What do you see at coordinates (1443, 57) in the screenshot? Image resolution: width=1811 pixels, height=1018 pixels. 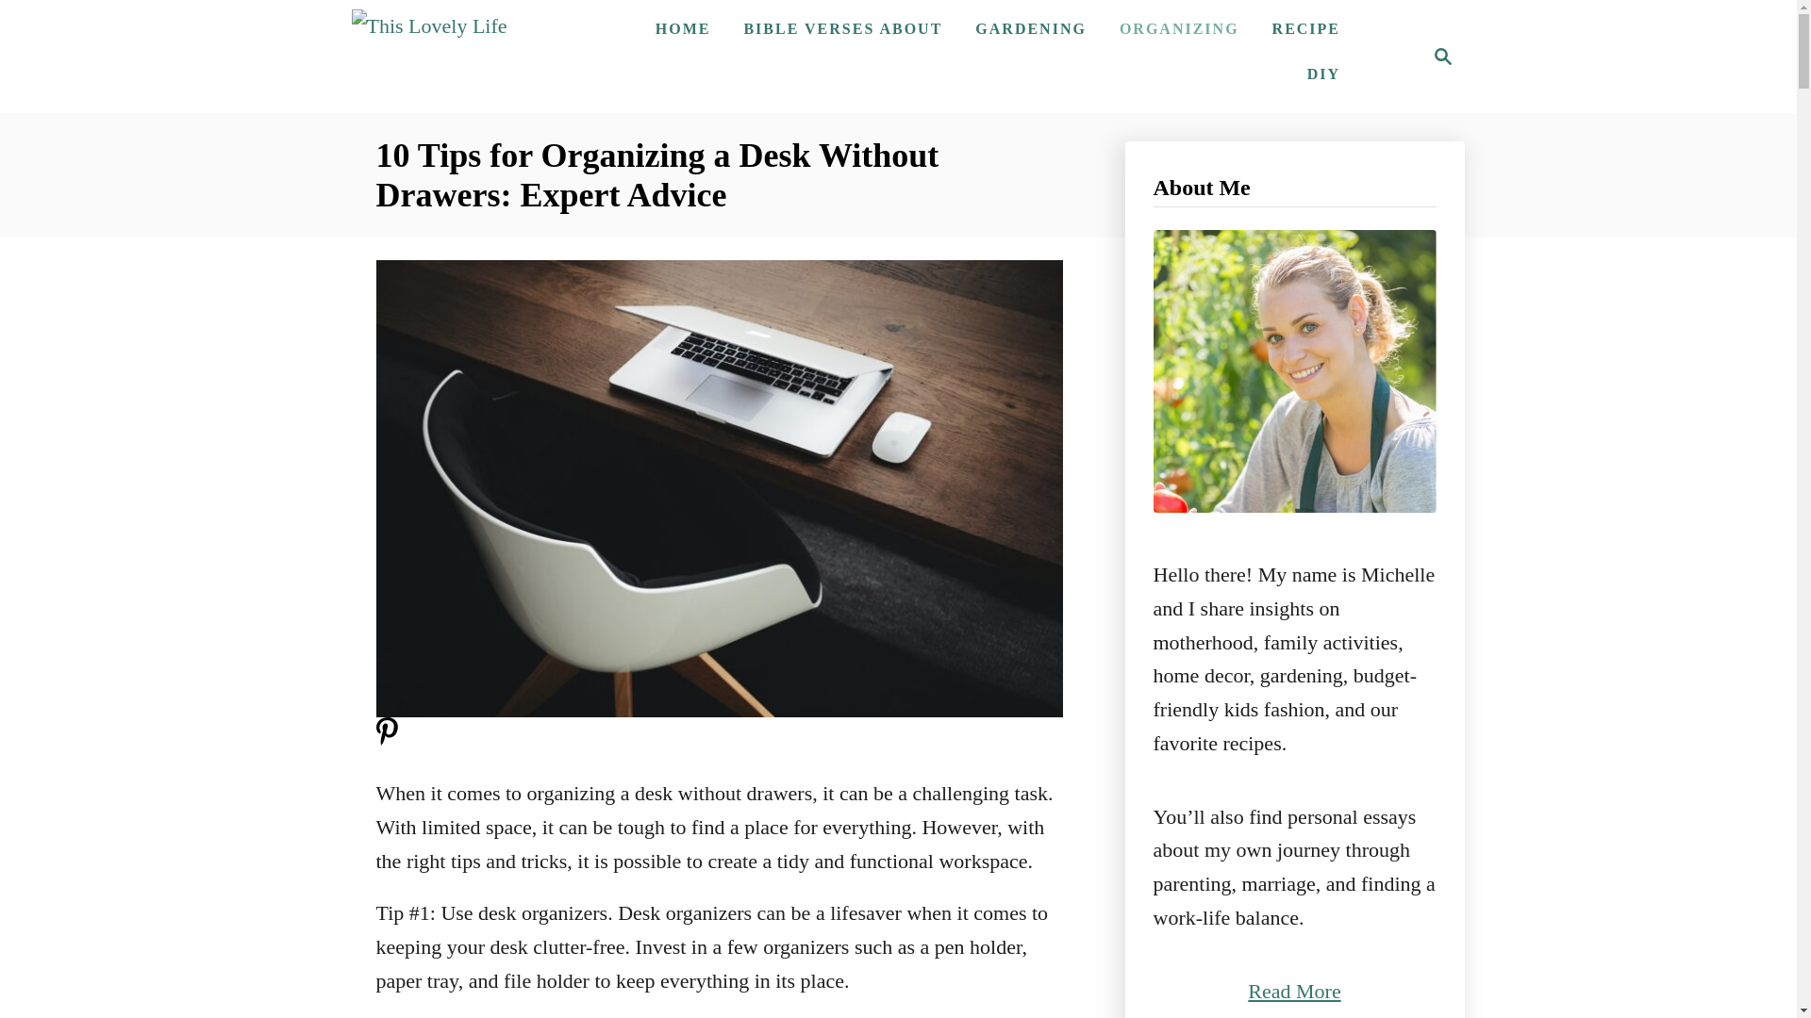 I see `DIY` at bounding box center [1443, 57].